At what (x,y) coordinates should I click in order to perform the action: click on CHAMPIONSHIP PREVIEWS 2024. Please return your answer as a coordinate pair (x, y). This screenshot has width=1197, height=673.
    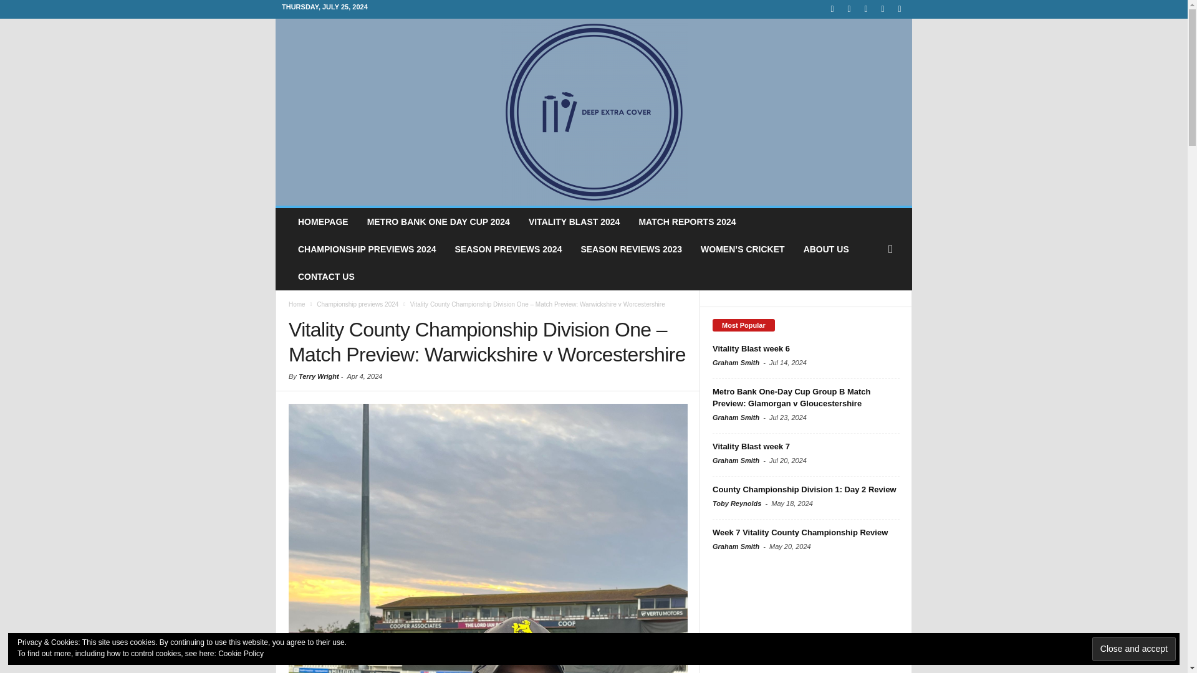
    Looking at the image, I should click on (367, 249).